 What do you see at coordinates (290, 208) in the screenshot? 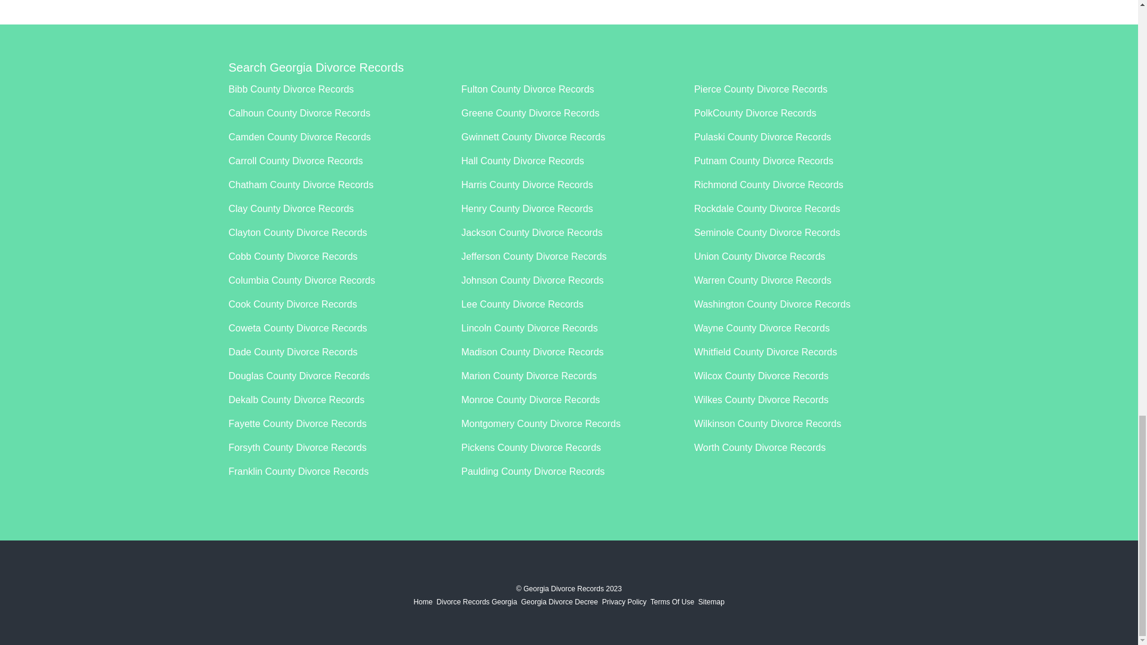
I see `Clay County Divorce Records` at bounding box center [290, 208].